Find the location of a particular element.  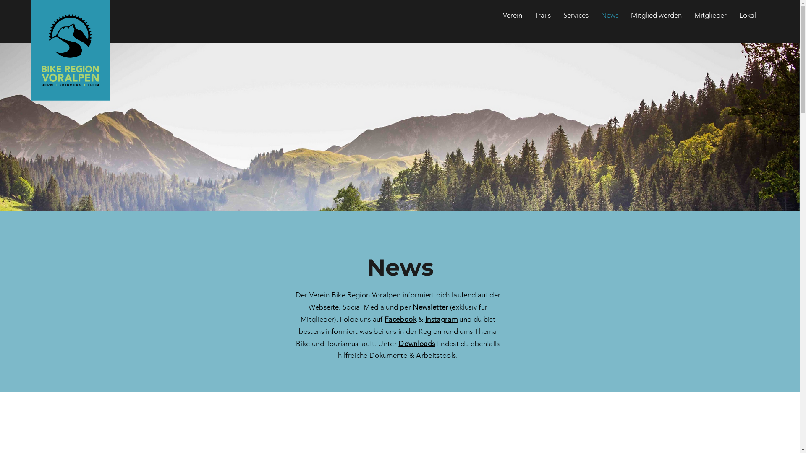

Trails is located at coordinates (543, 21).